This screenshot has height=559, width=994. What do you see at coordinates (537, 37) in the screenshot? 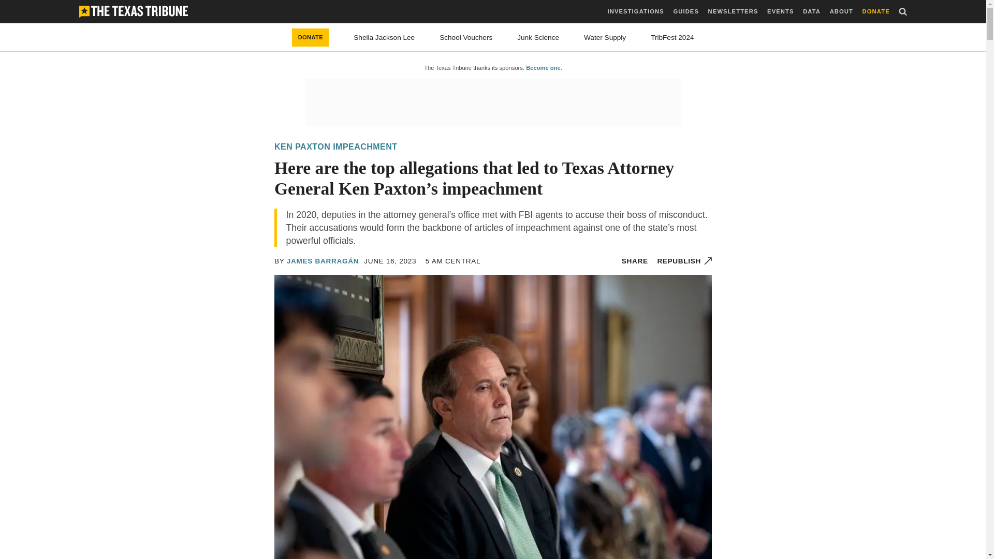
I see `Junk Science` at bounding box center [537, 37].